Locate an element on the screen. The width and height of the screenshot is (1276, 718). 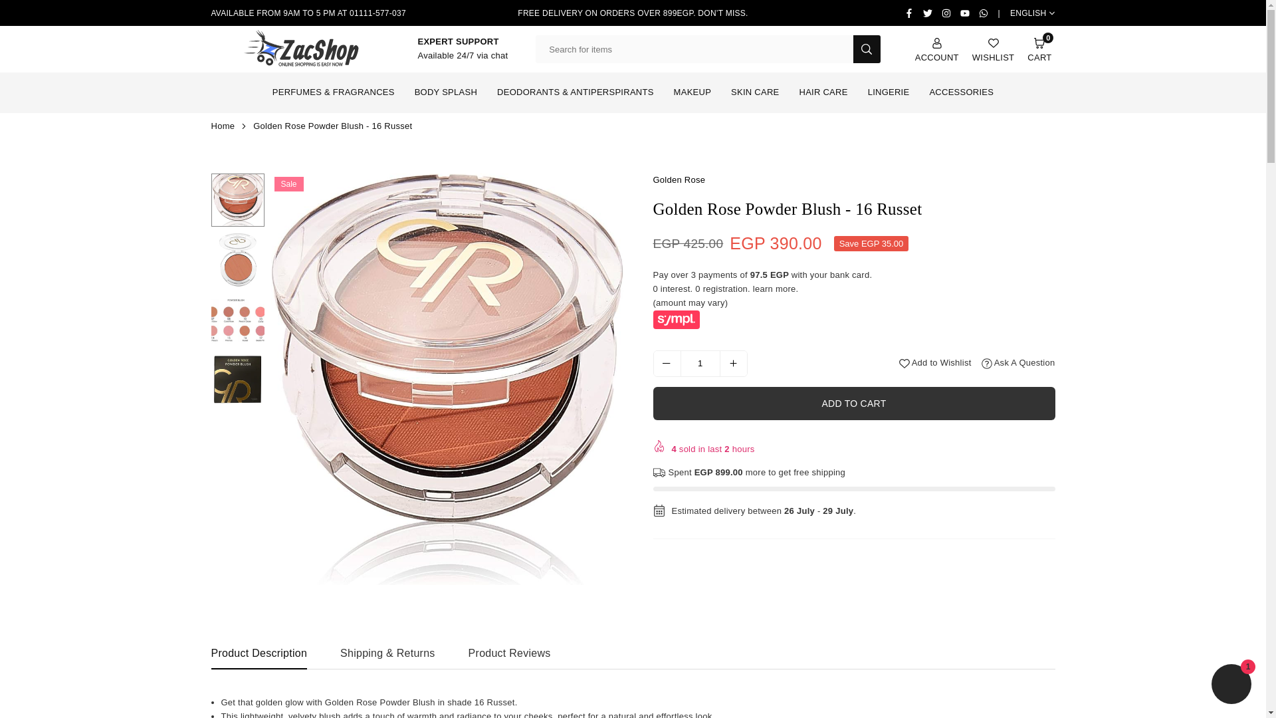
WISHLIST is located at coordinates (993, 49).